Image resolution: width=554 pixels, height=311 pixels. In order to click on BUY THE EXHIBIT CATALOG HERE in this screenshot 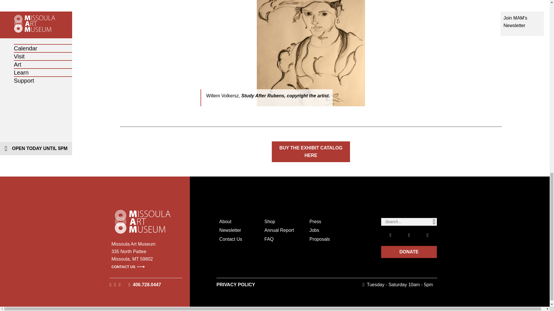, I will do `click(311, 151)`.